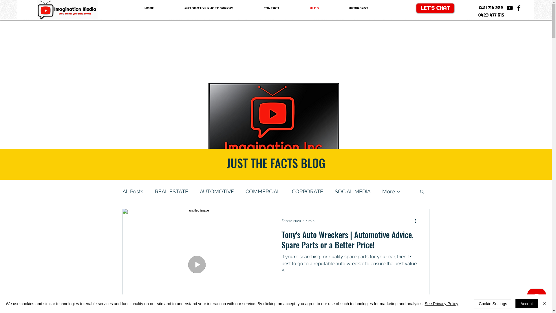  Describe the element at coordinates (314, 8) in the screenshot. I see `BLOG` at that location.